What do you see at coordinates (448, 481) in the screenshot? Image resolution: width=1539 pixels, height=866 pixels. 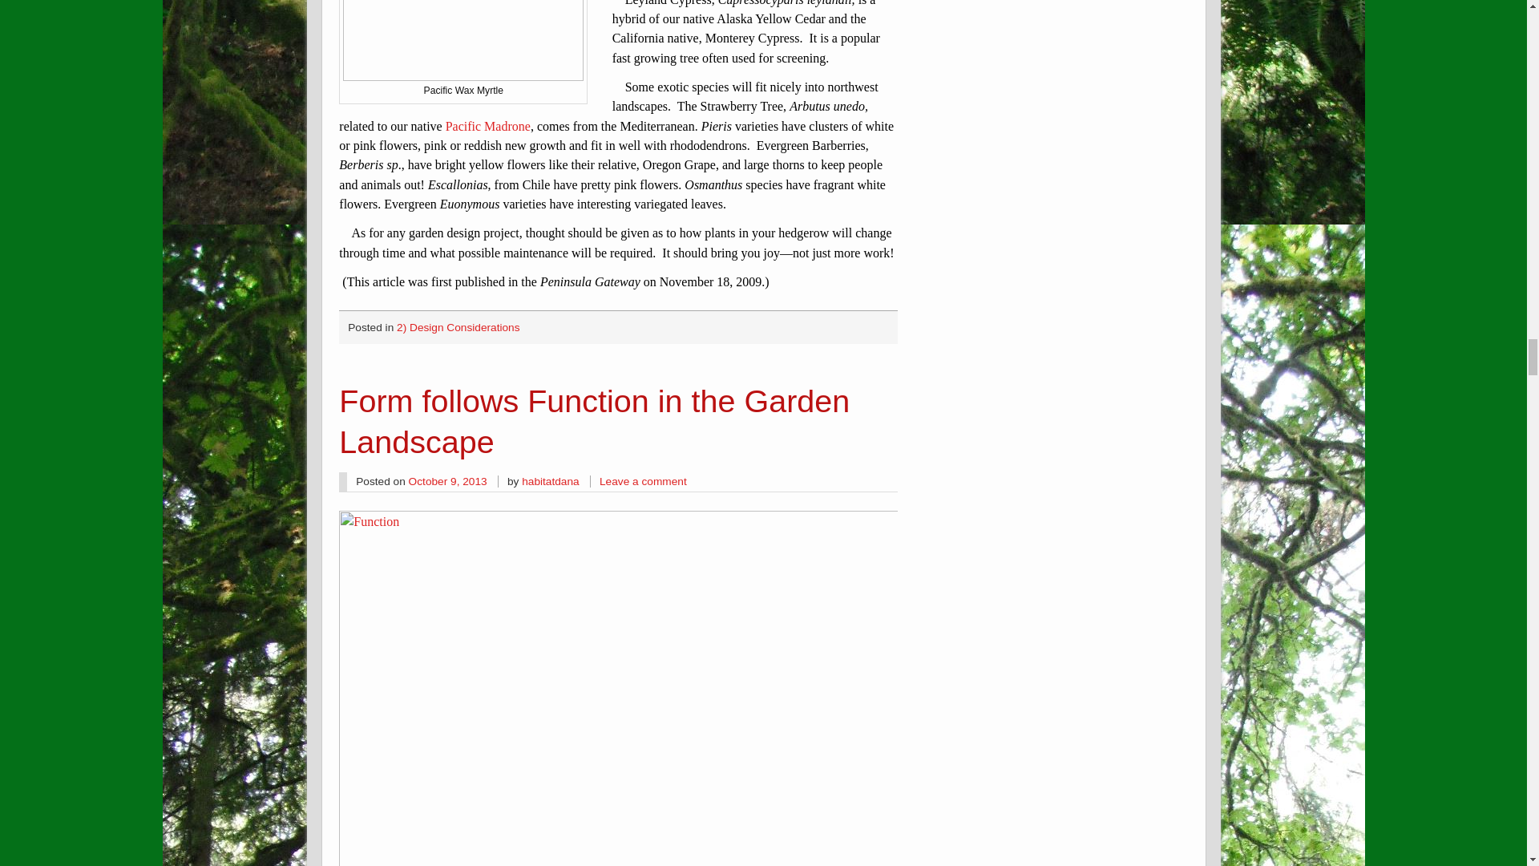 I see `1:16 PM` at bounding box center [448, 481].